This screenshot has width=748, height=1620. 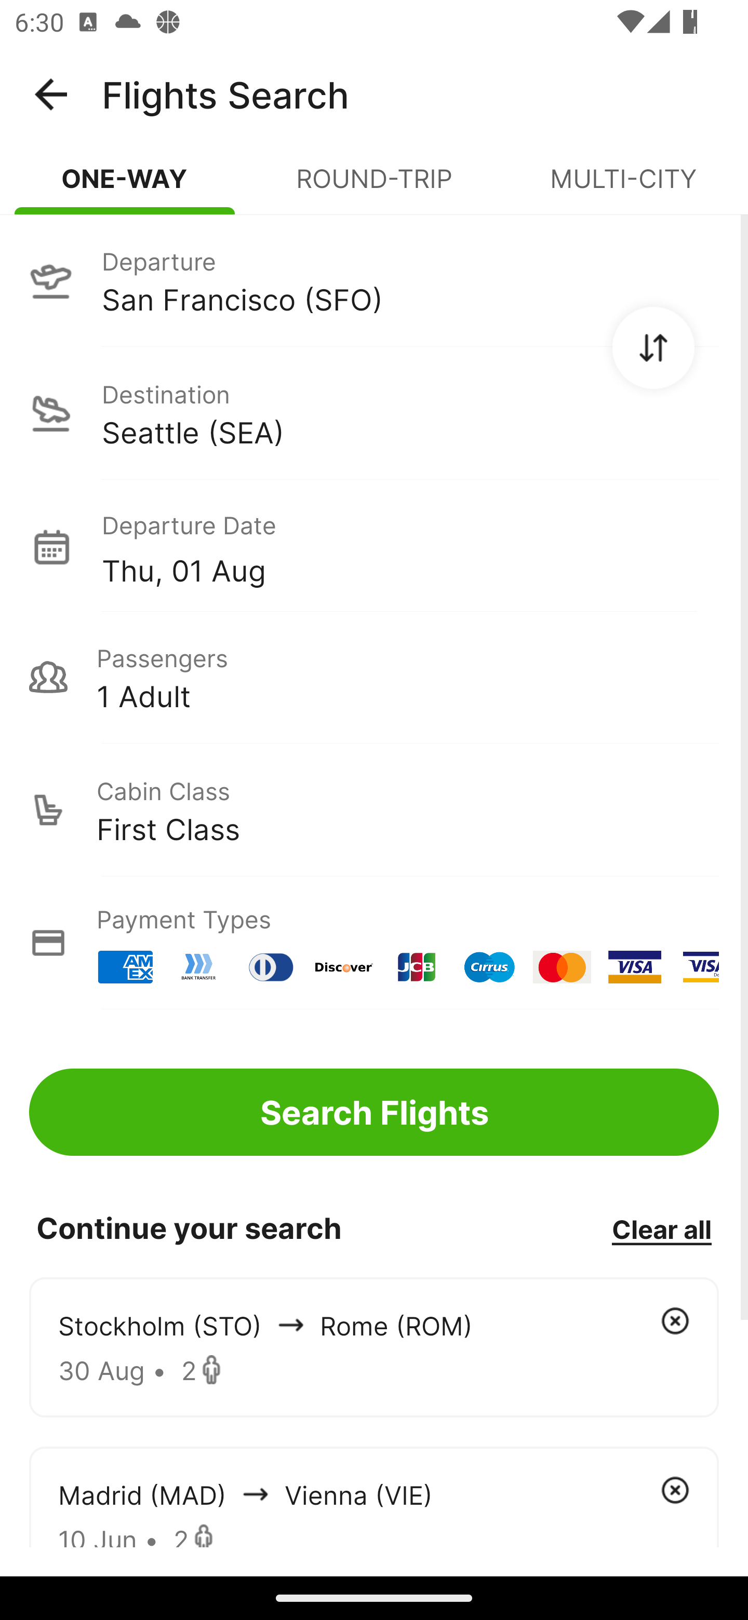 I want to click on Destination Seattle (SEA), so click(x=374, y=413).